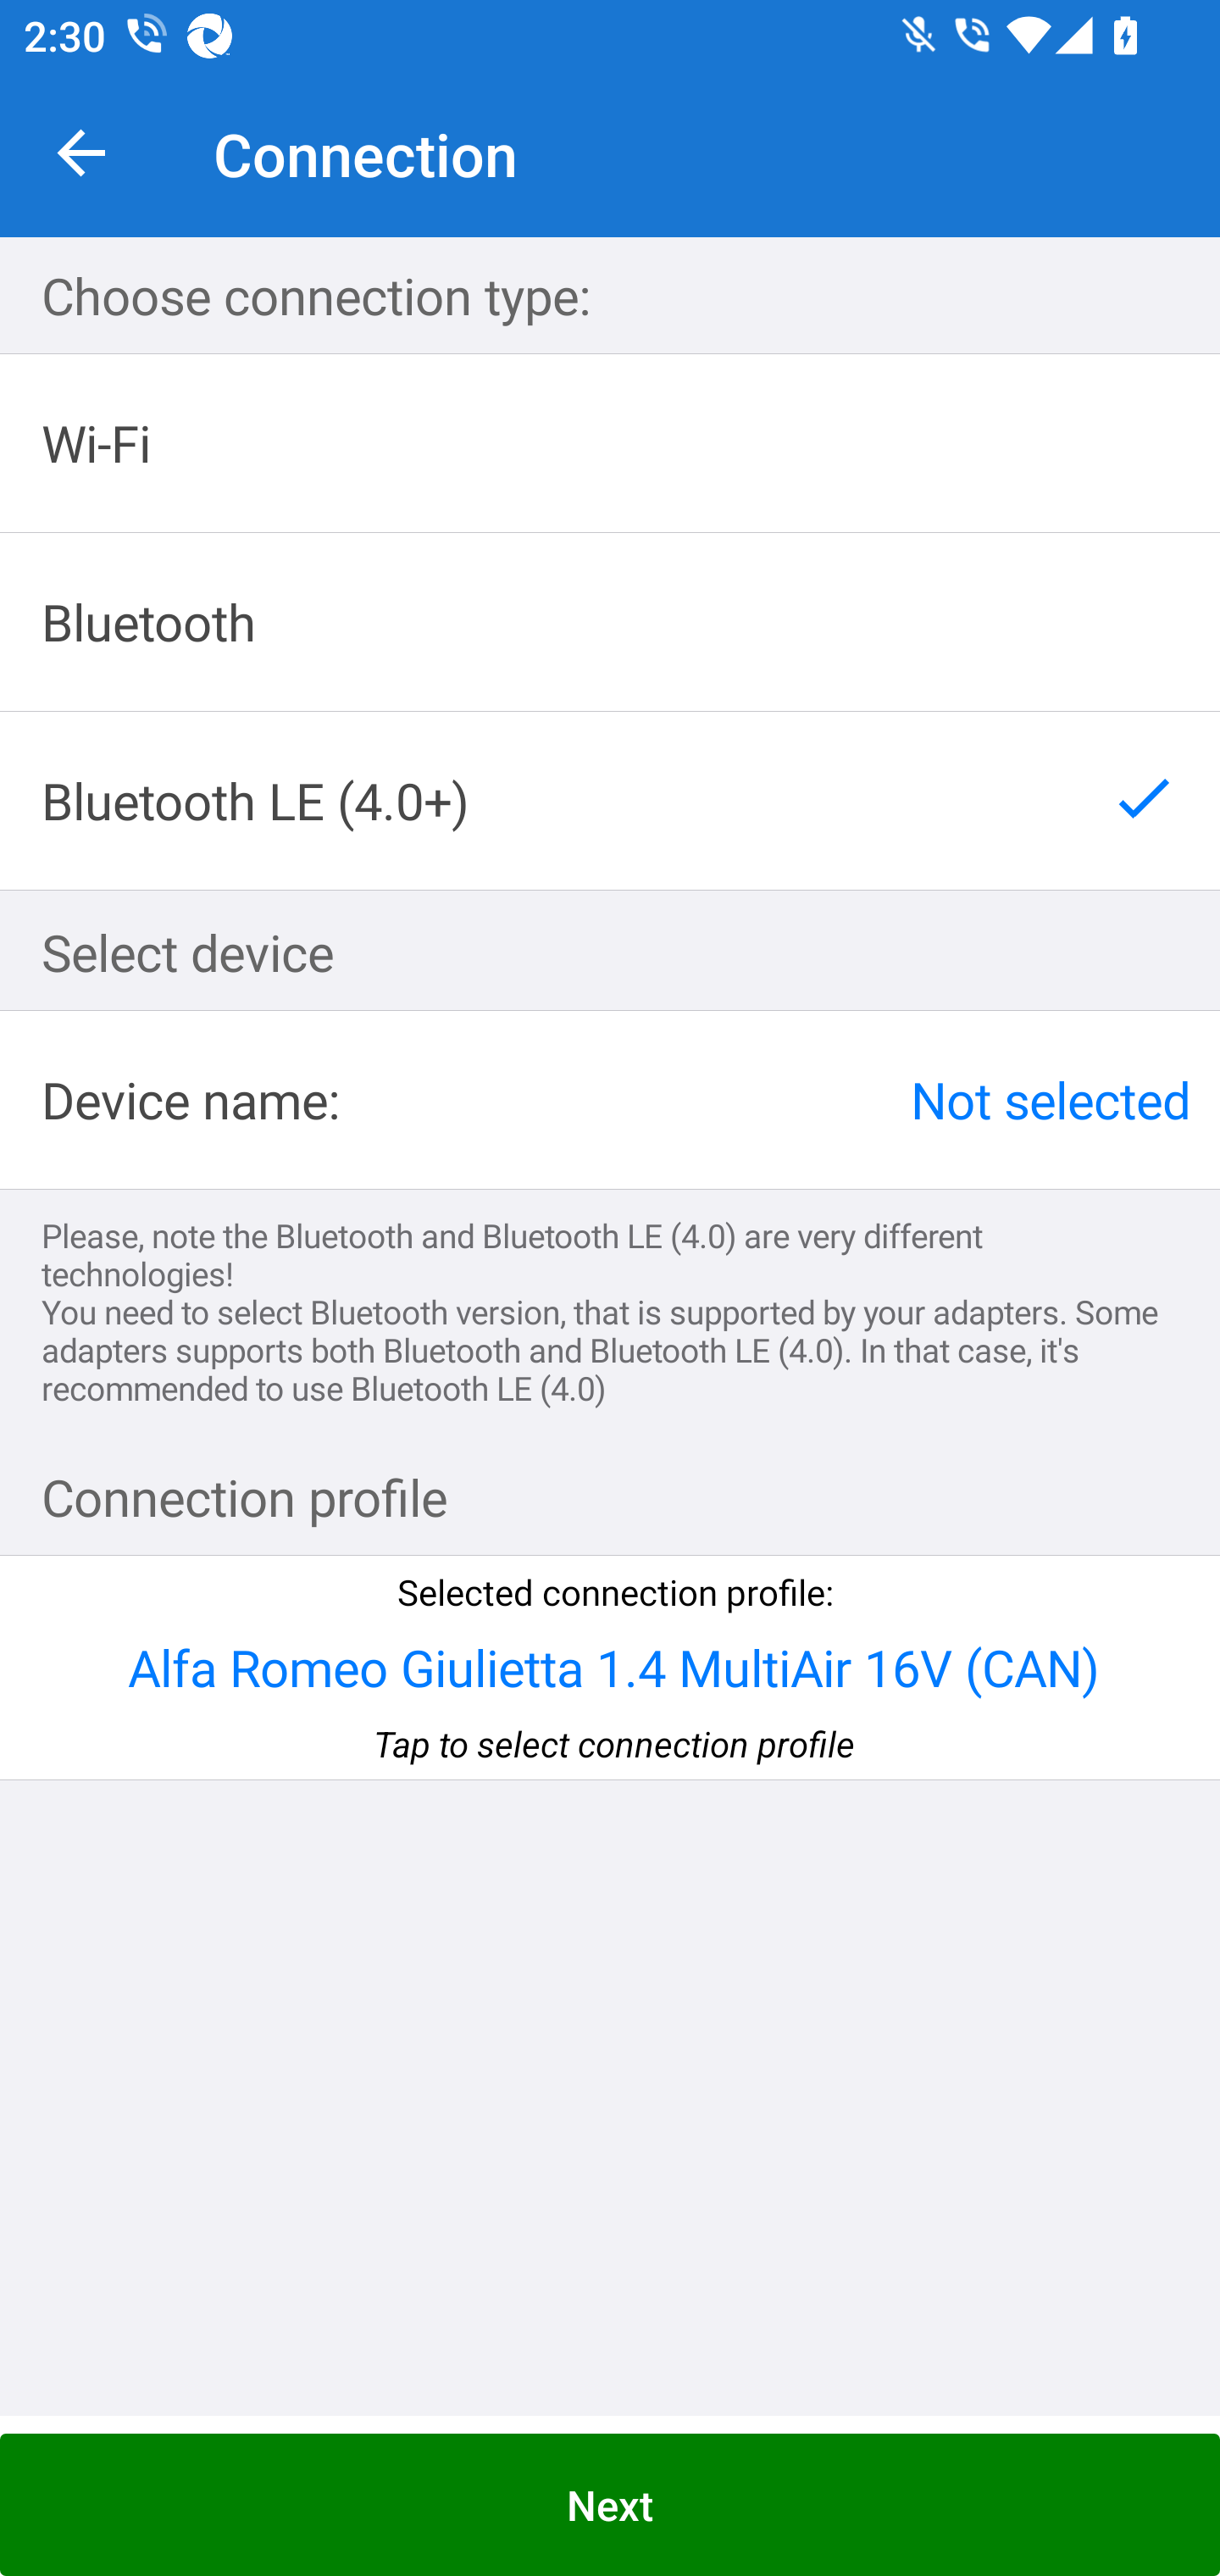 This screenshot has height=2576, width=1220. I want to click on Bluetooth LE (4.0+), so click(610, 800).